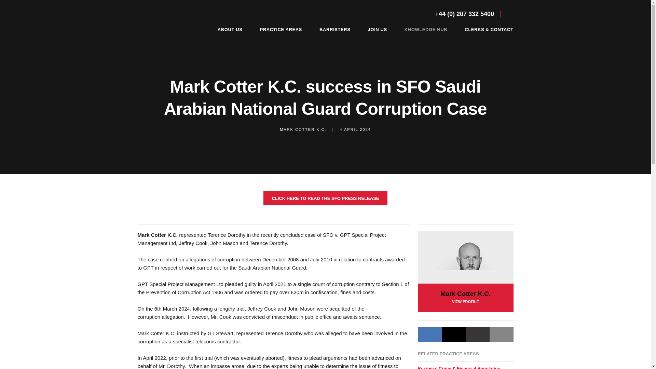 This screenshot has width=656, height=369. Describe the element at coordinates (337, 29) in the screenshot. I see `BARRISTERS` at that location.